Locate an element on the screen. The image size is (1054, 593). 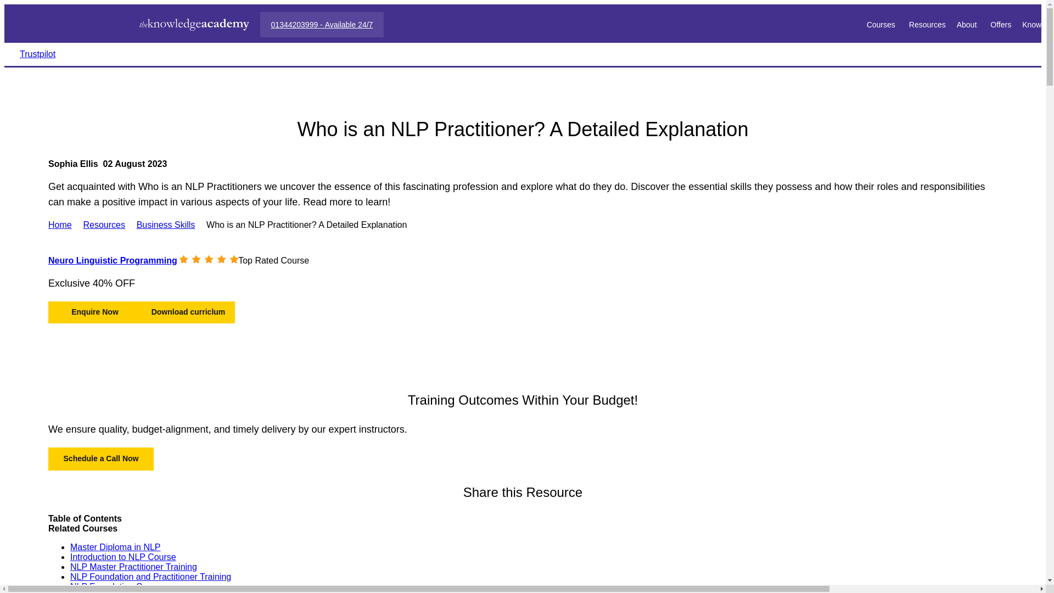
Schedule a Call Now is located at coordinates (101, 459).